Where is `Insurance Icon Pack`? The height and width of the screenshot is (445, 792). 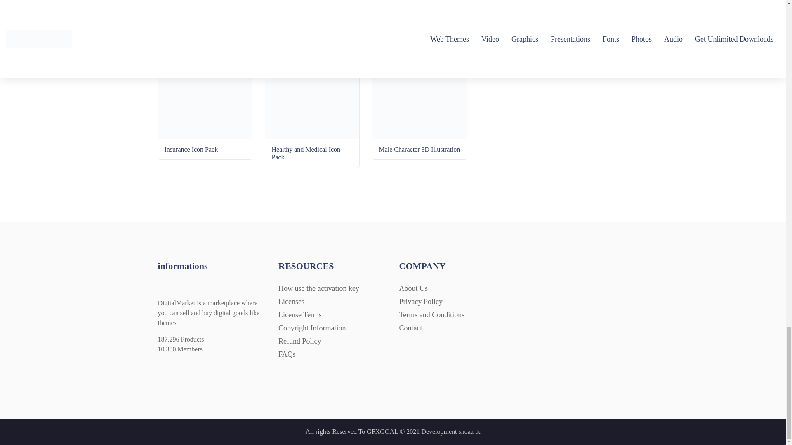 Insurance Icon Pack is located at coordinates (205, 131).